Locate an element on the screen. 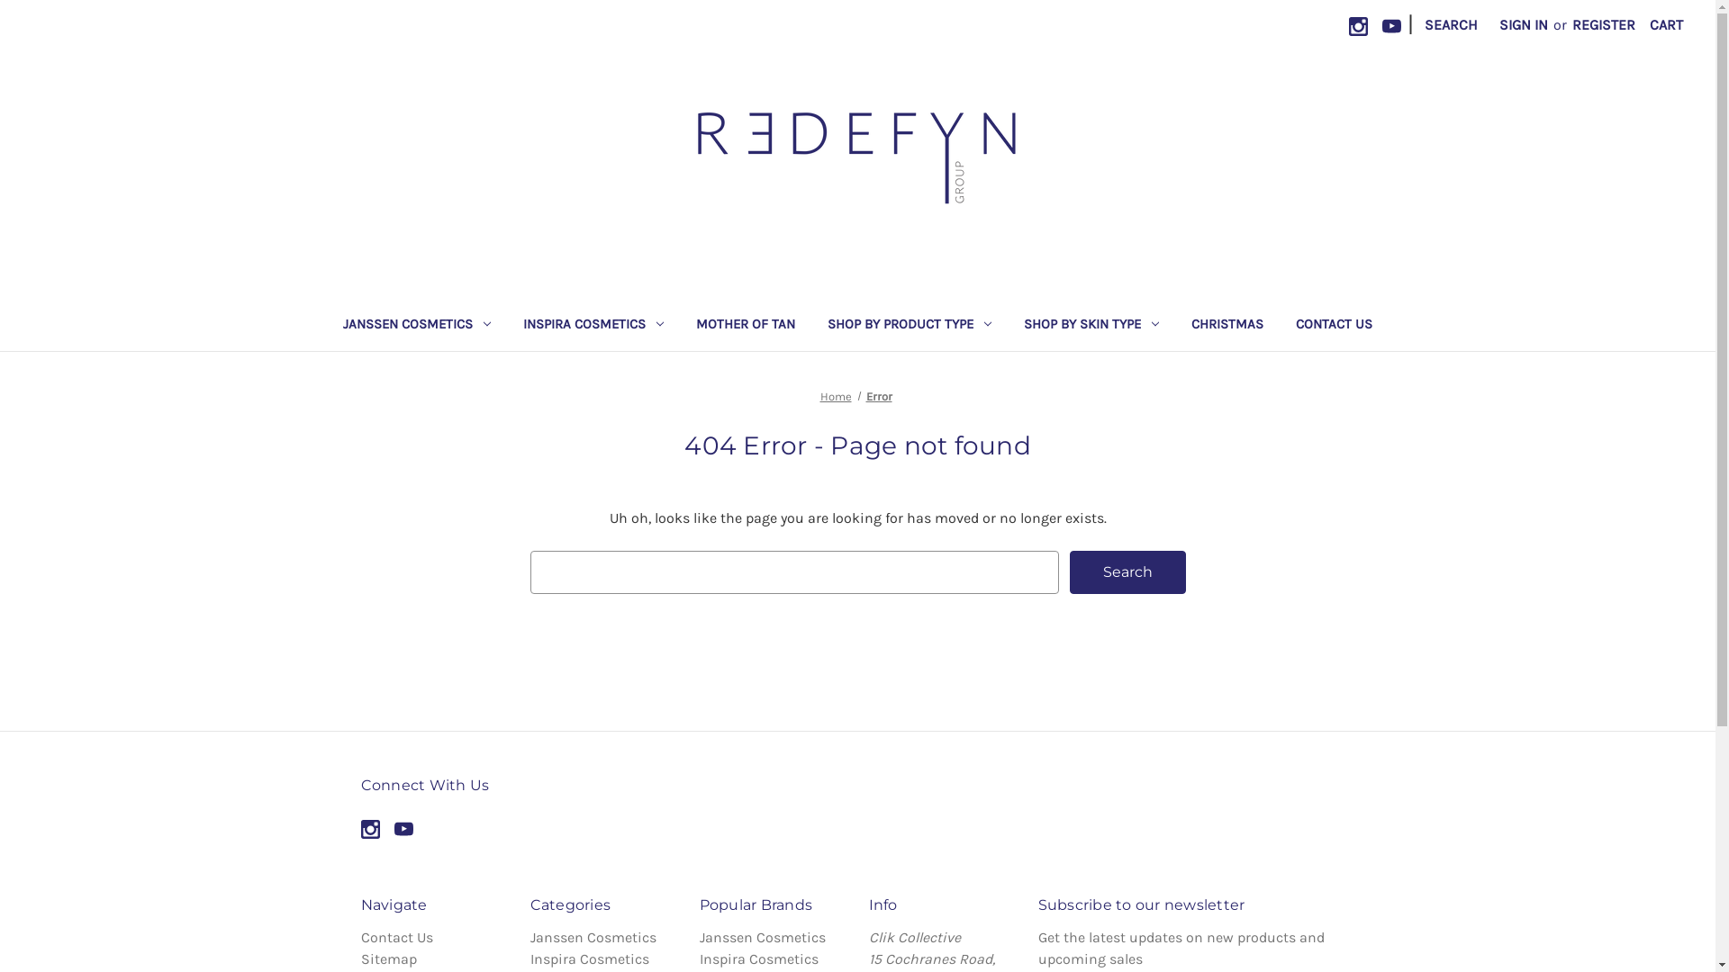  Home is located at coordinates (836, 395).